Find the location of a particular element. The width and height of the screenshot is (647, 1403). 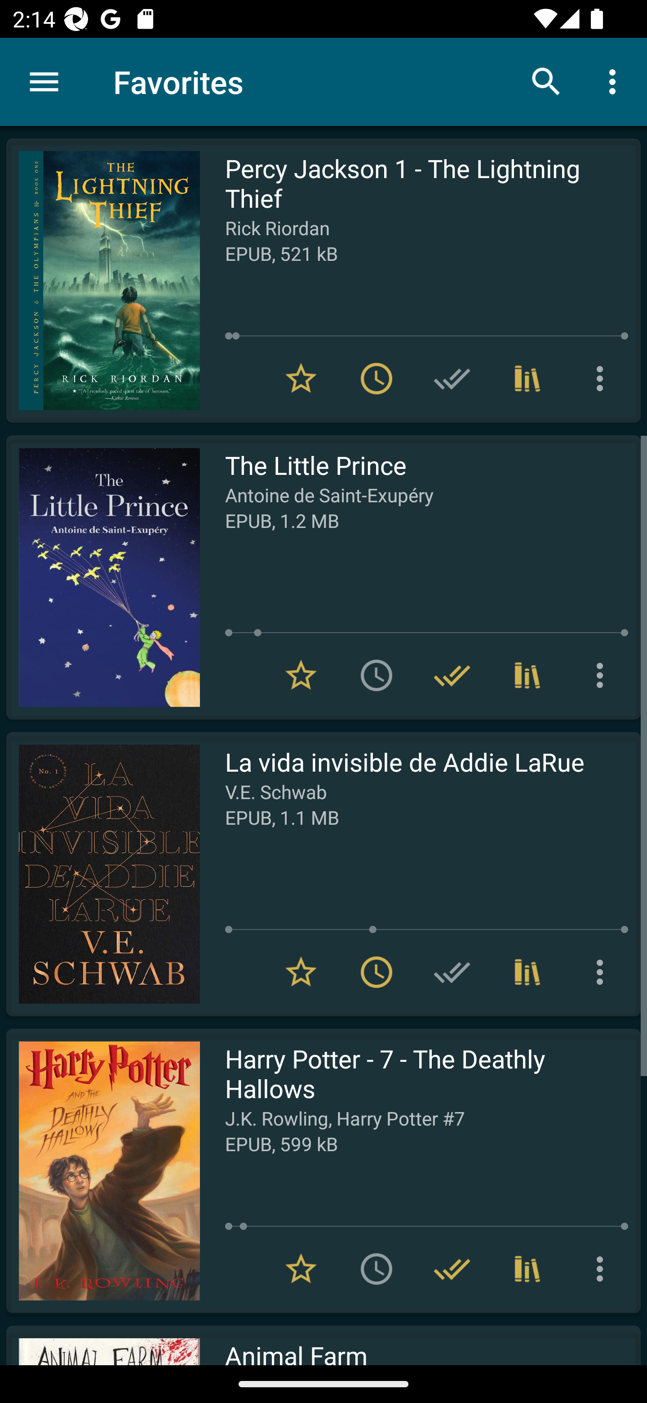

More options is located at coordinates (603, 1269).